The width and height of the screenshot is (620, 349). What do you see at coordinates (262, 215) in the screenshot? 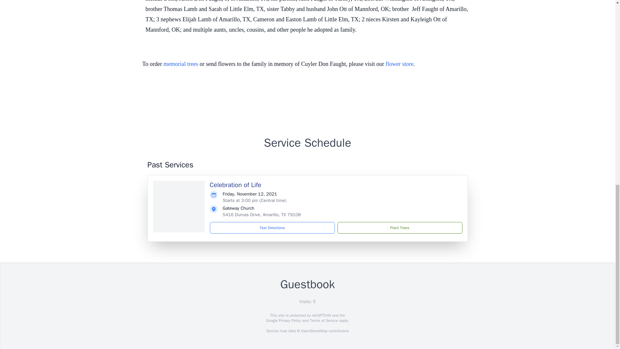
I see `5416 Dumas Drive, Amarillo, TX 79108` at bounding box center [262, 215].